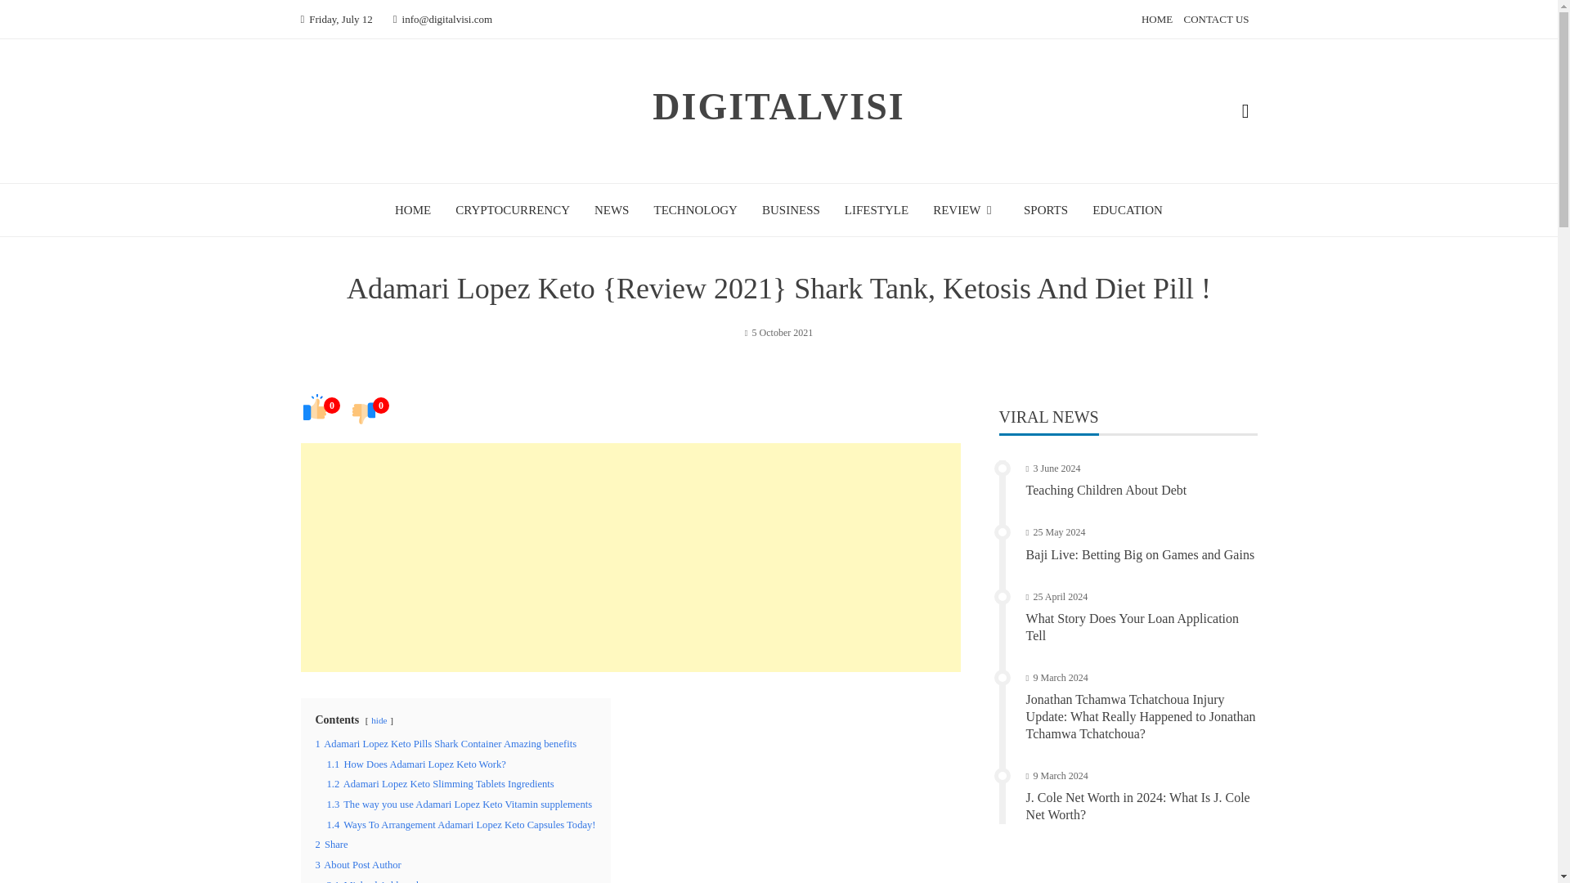 This screenshot has width=1570, height=883. I want to click on BUSINESS, so click(790, 209).